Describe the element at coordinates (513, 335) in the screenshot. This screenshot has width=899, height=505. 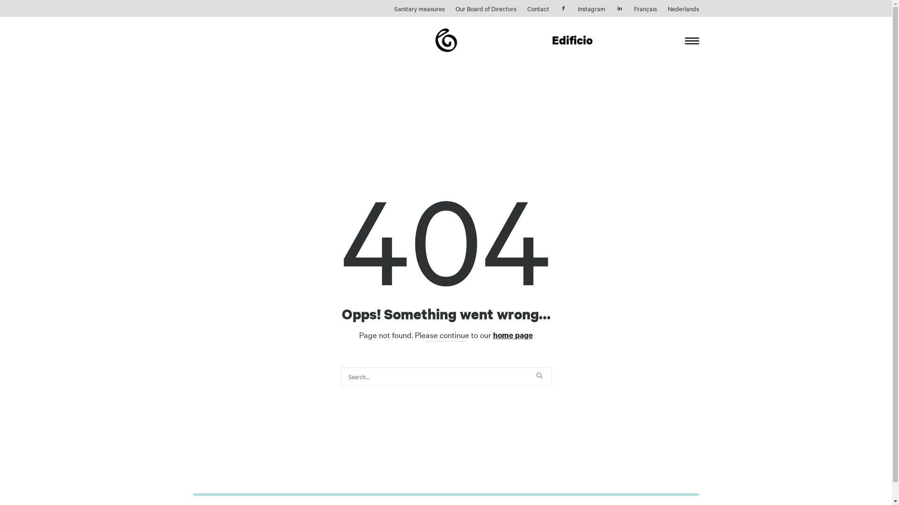
I see `home page` at that location.